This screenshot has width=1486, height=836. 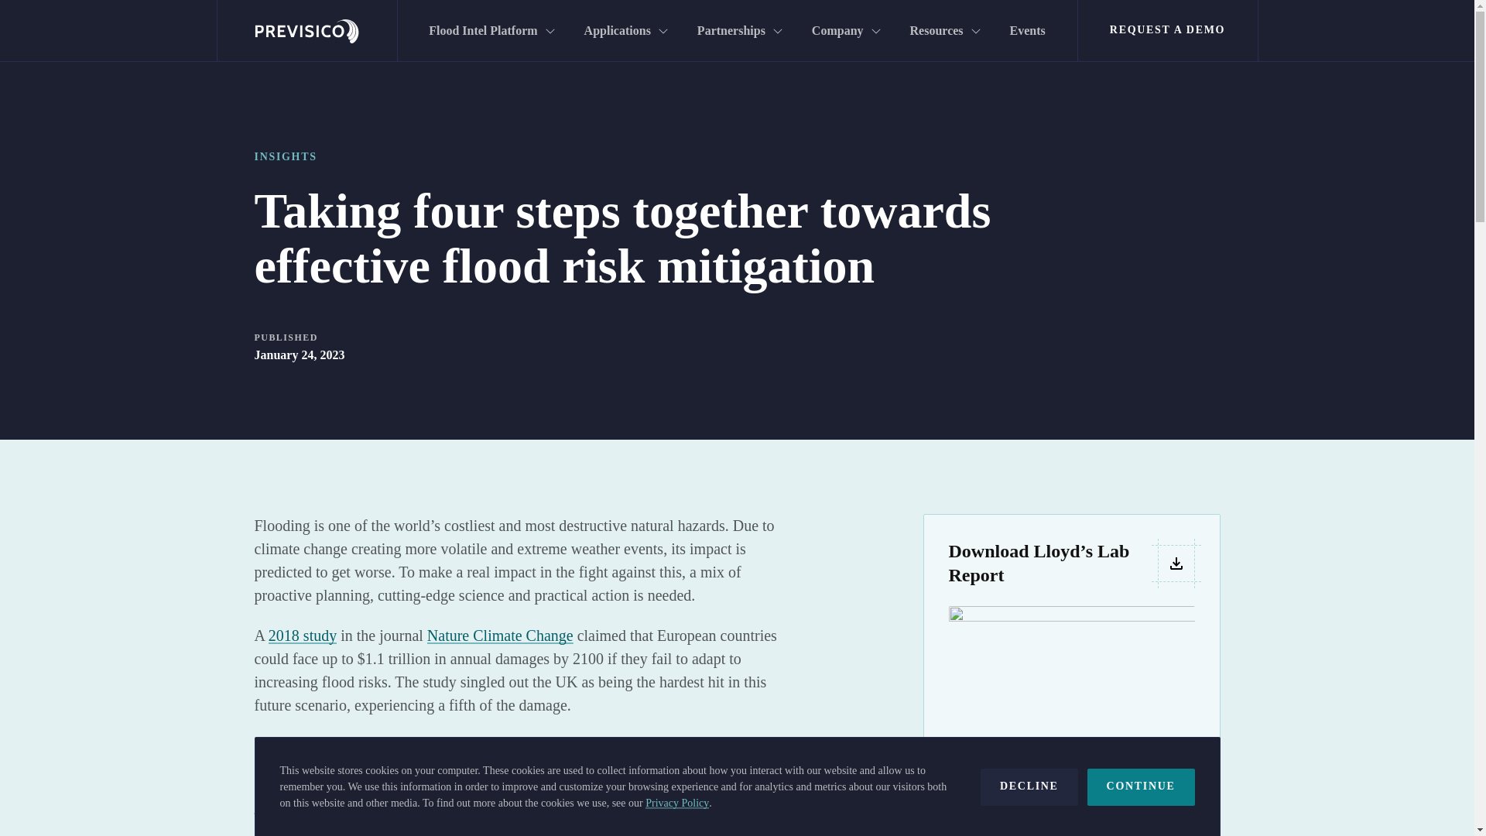 What do you see at coordinates (944, 30) in the screenshot?
I see `Resources` at bounding box center [944, 30].